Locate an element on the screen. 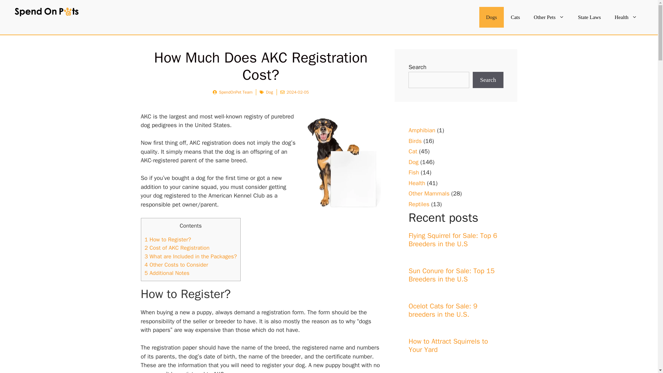 The width and height of the screenshot is (663, 373). 1 How to Register? is located at coordinates (167, 239).